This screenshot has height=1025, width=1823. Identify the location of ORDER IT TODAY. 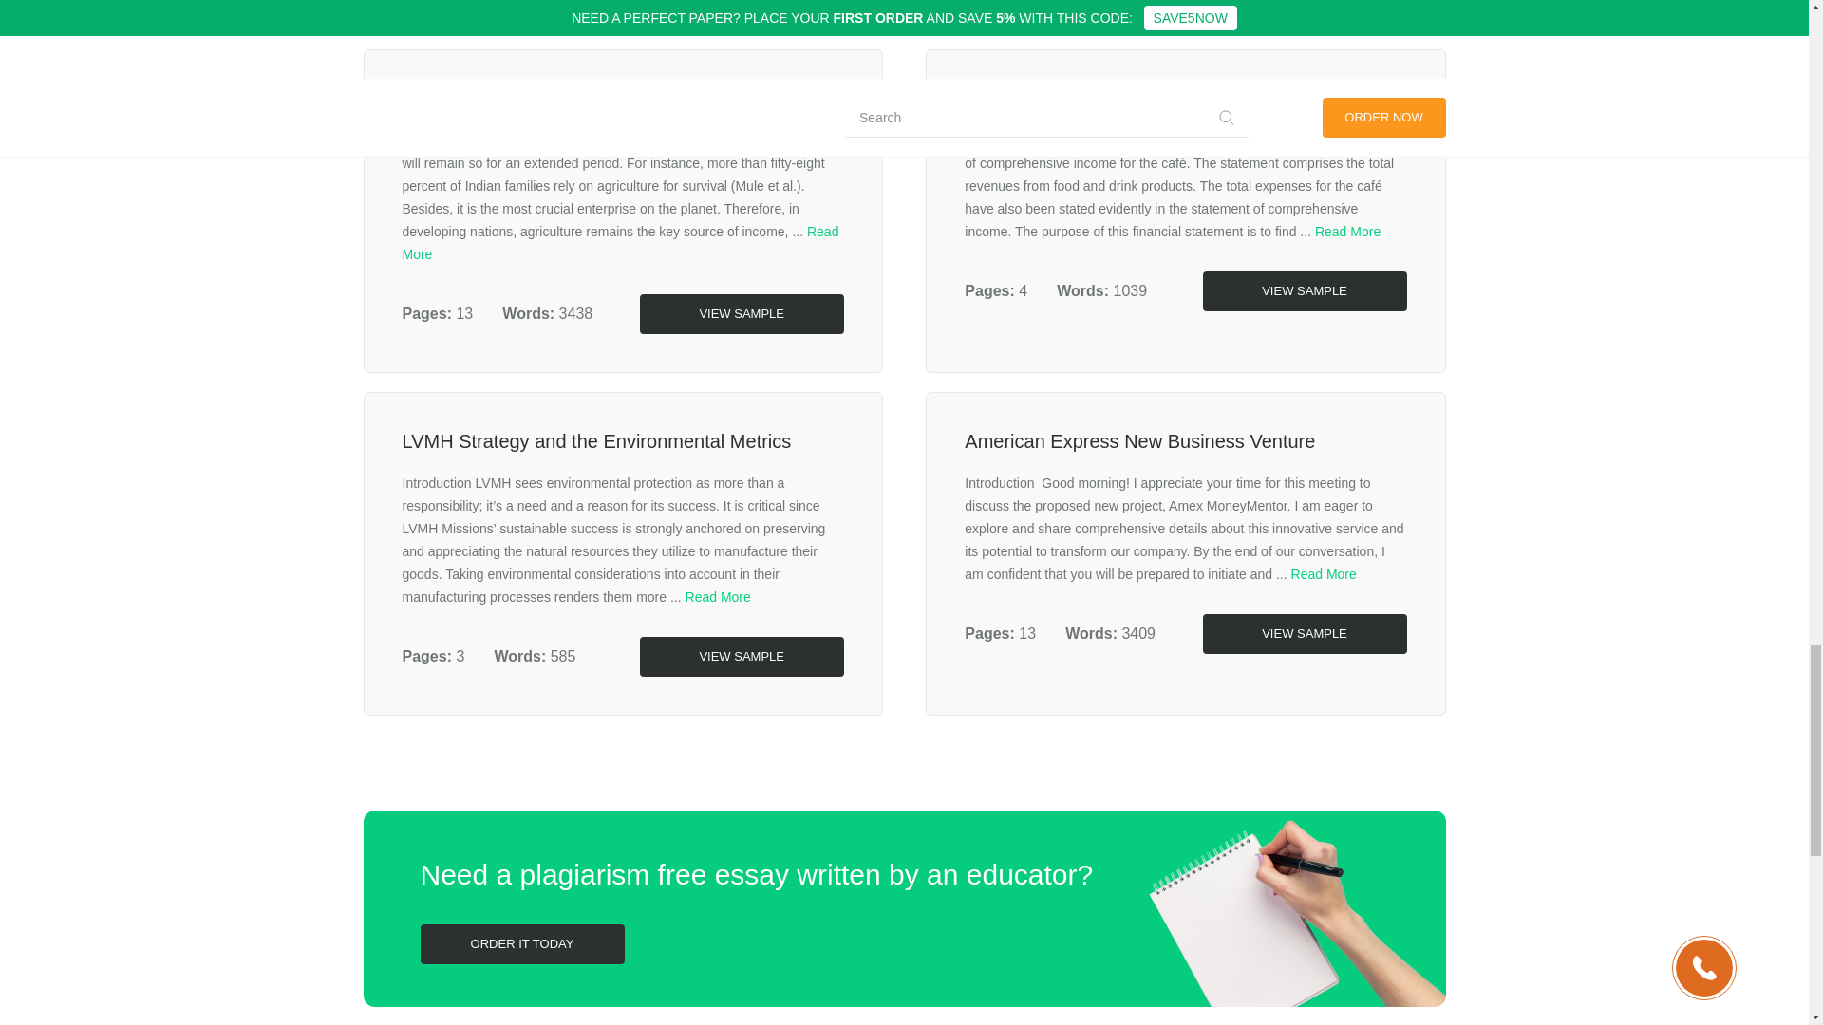
(520, 944).